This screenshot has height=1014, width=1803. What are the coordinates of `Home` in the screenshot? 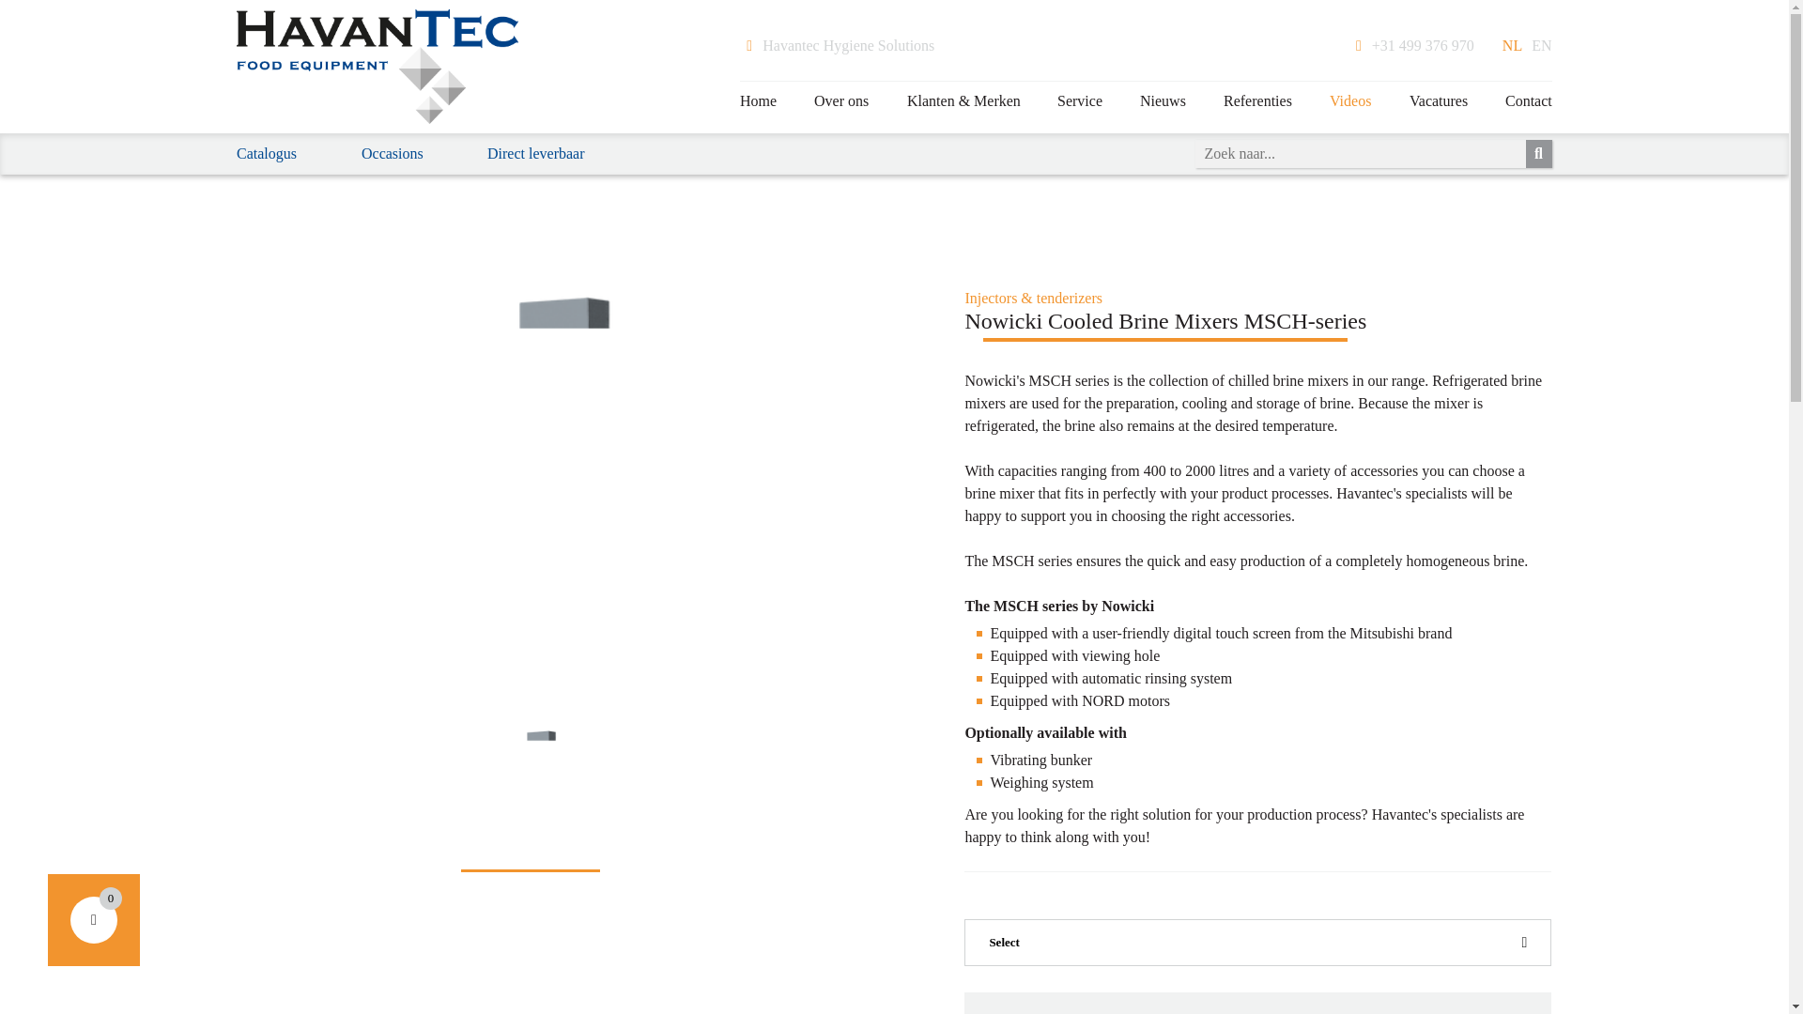 It's located at (758, 101).